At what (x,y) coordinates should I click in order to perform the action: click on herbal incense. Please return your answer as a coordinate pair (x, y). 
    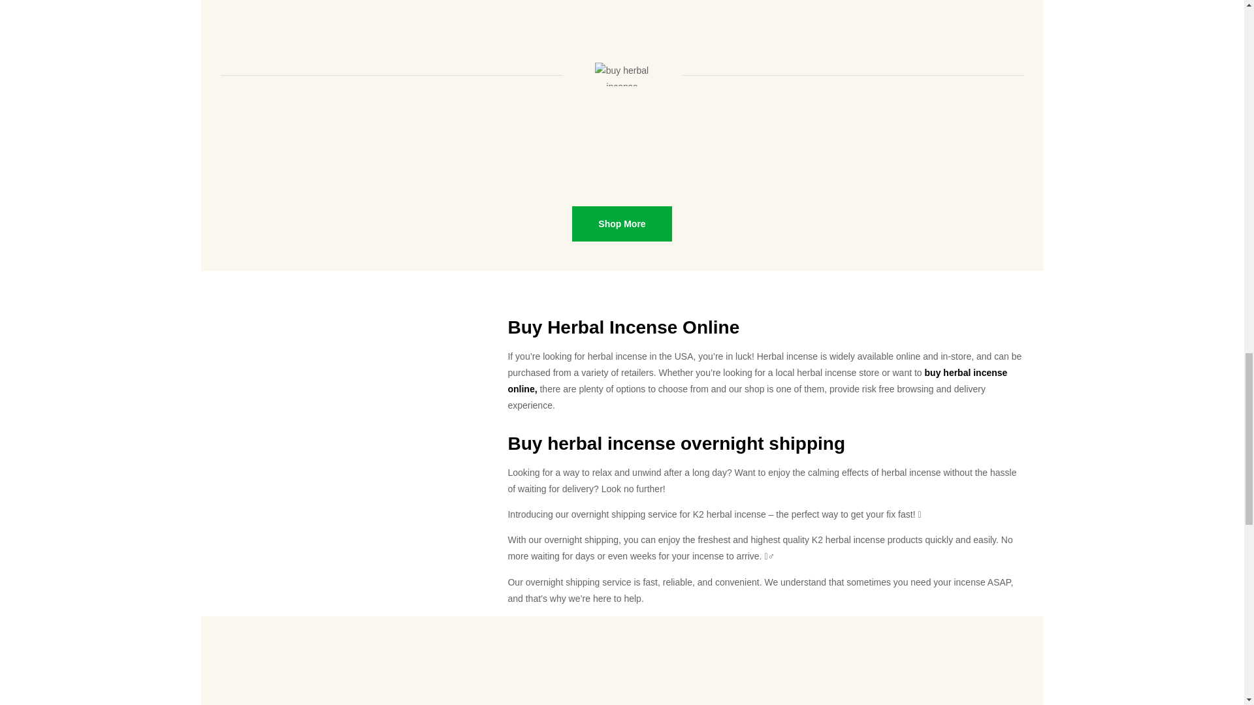
    Looking at the image, I should click on (611, 444).